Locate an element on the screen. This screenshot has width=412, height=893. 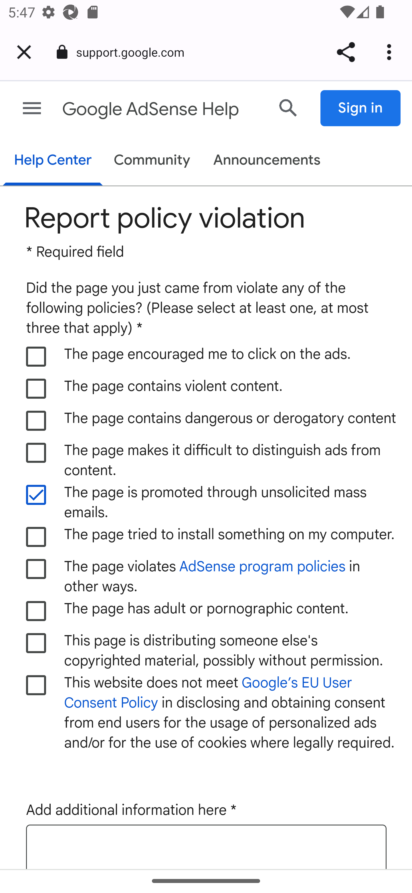
Connection is secure is located at coordinates (62, 52).